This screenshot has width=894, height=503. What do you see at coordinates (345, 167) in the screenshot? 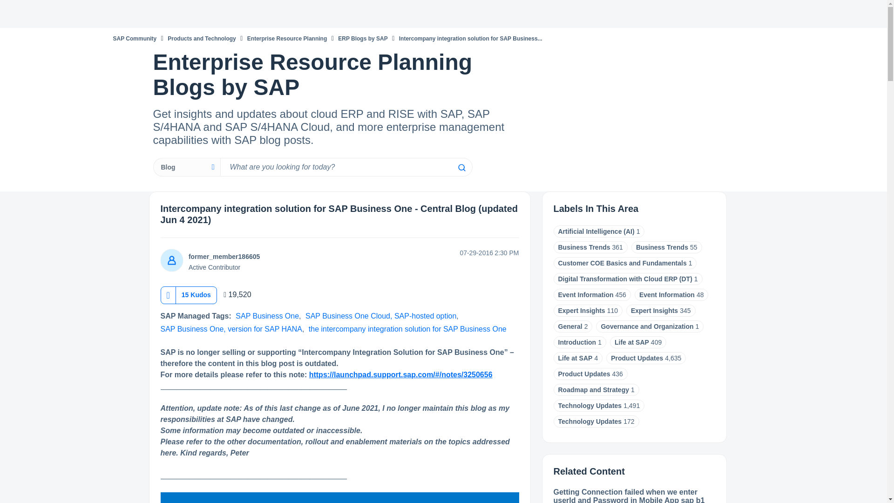
I see `Search` at bounding box center [345, 167].